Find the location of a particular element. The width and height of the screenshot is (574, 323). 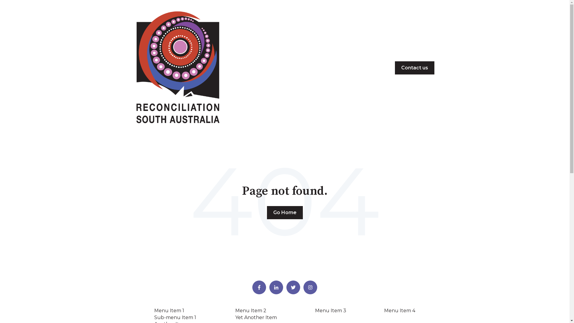

Menu Item 4 is located at coordinates (400, 310).